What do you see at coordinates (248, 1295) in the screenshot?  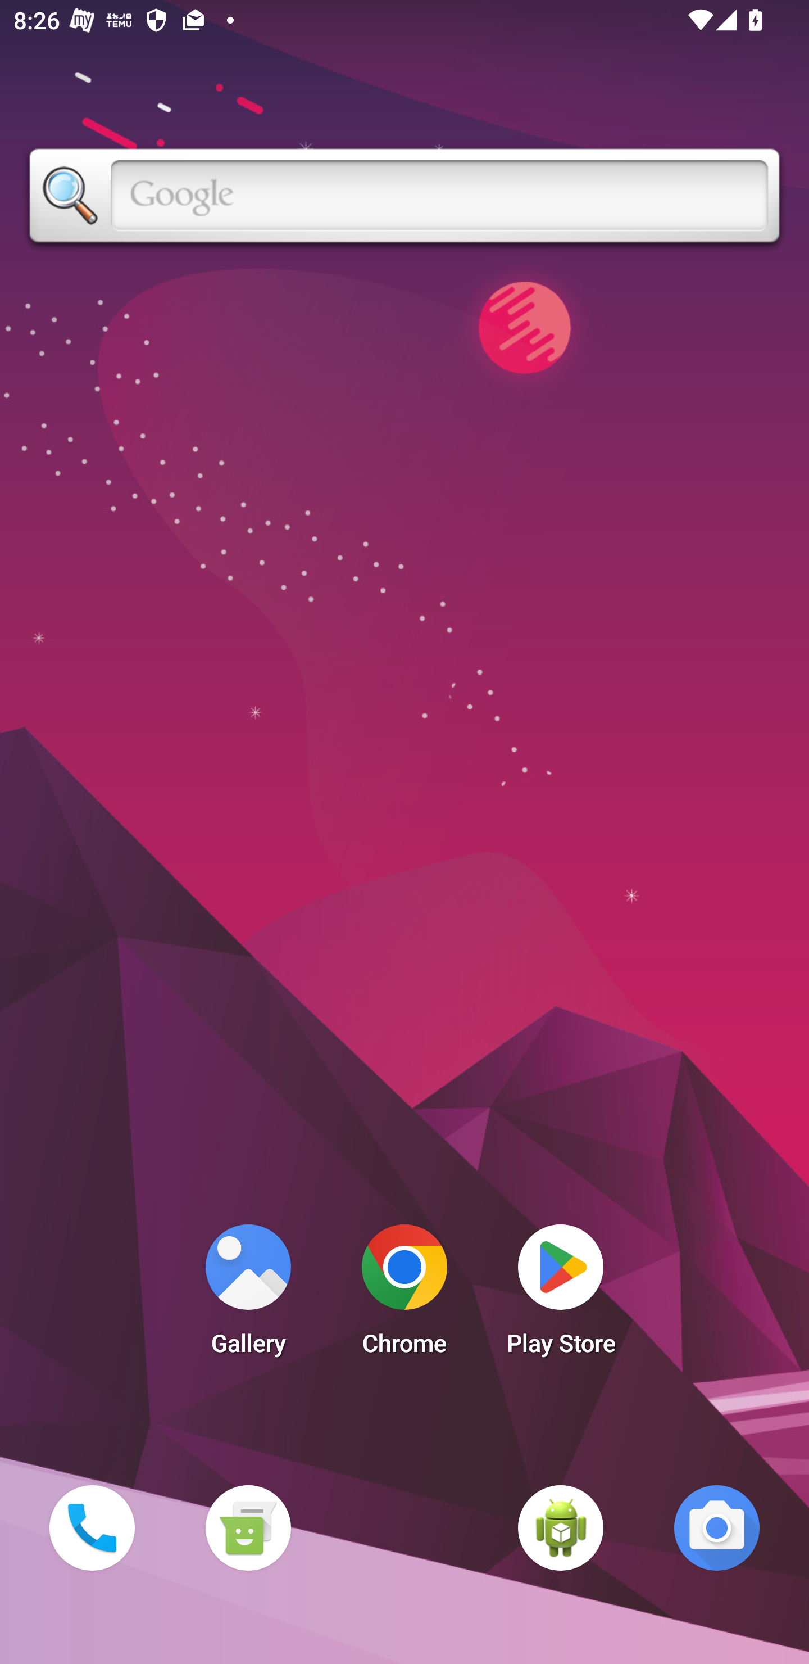 I see `Gallery` at bounding box center [248, 1295].